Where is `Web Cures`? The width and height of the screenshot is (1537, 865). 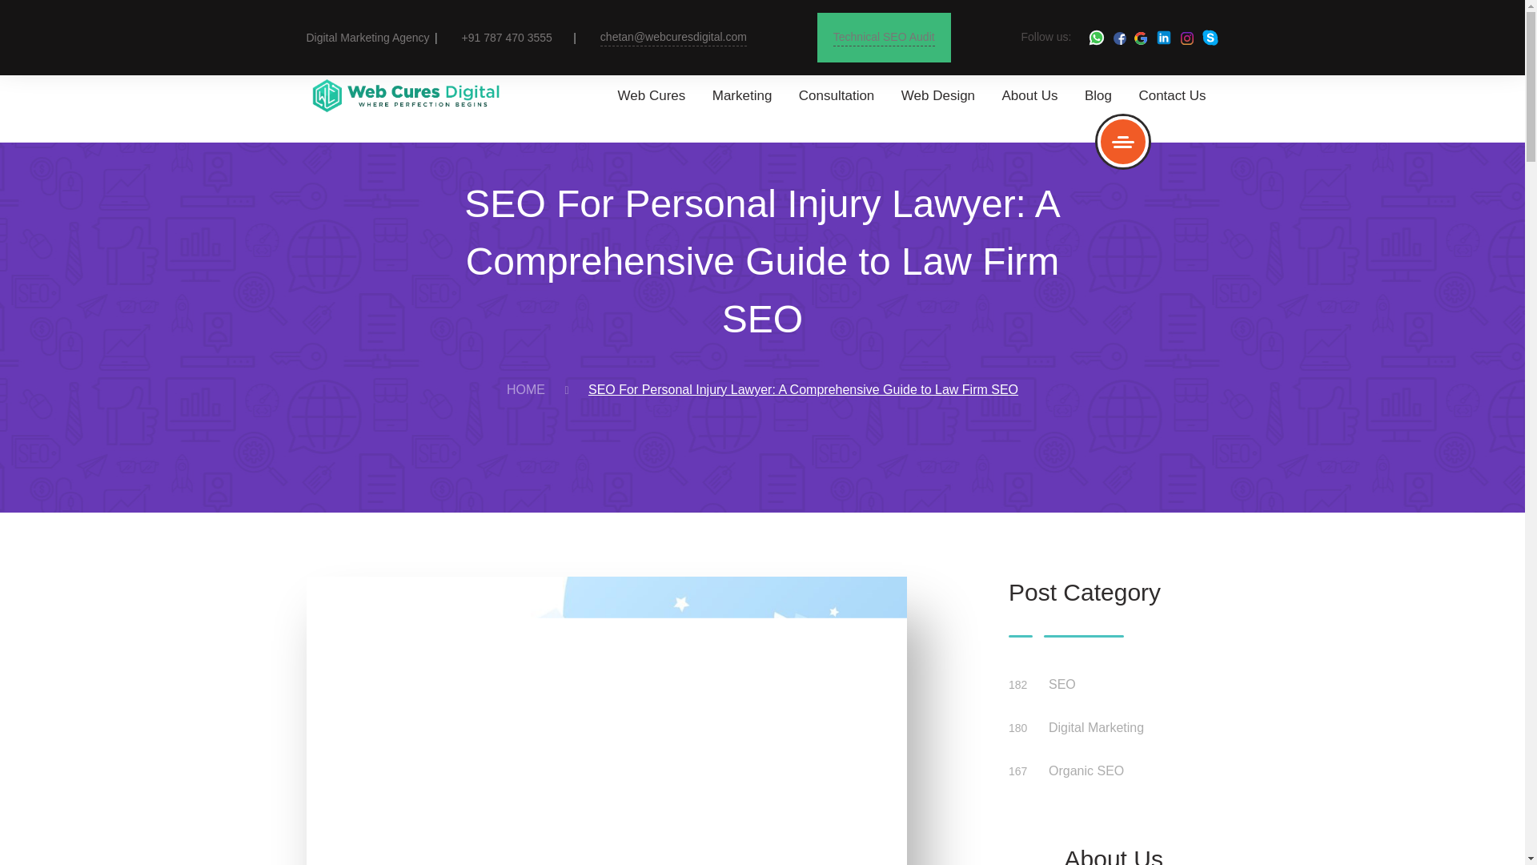
Web Cures is located at coordinates (652, 95).